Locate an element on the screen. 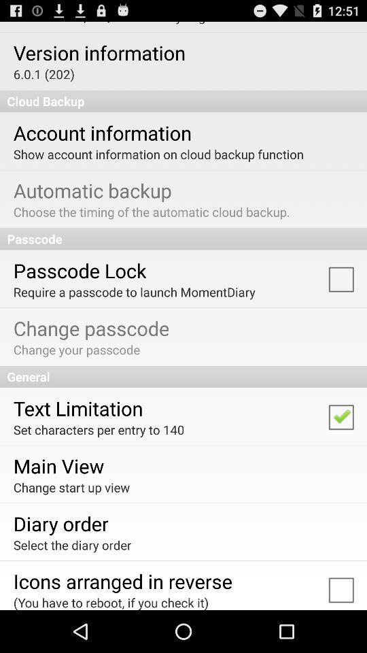 The width and height of the screenshot is (367, 653). flip to the set characters per app is located at coordinates (99, 430).